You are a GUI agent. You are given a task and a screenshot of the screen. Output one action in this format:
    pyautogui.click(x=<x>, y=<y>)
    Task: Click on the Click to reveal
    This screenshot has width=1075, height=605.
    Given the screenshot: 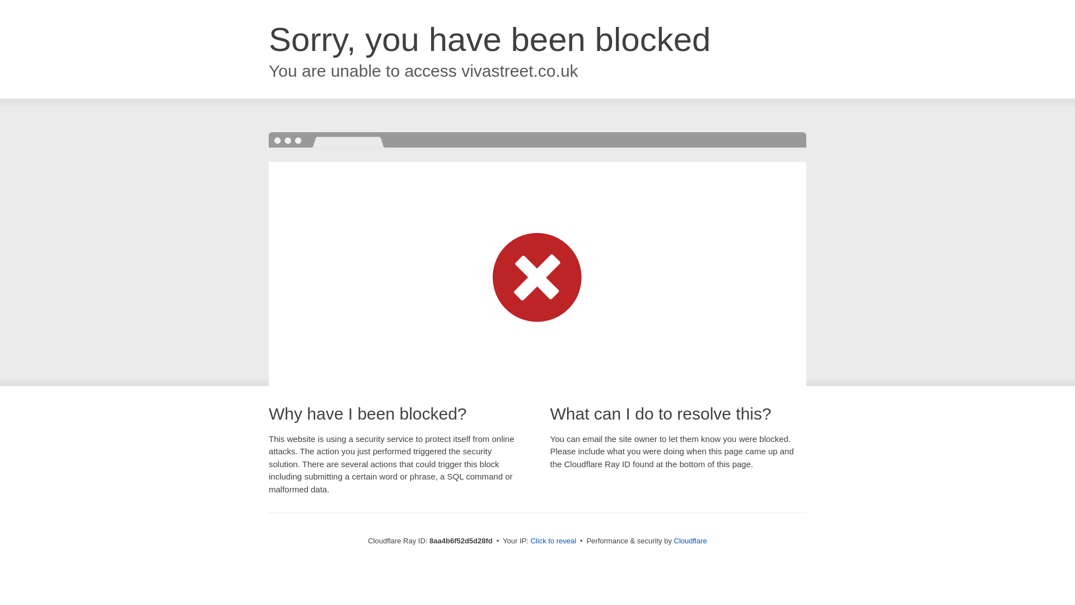 What is the action you would take?
    pyautogui.click(x=553, y=541)
    